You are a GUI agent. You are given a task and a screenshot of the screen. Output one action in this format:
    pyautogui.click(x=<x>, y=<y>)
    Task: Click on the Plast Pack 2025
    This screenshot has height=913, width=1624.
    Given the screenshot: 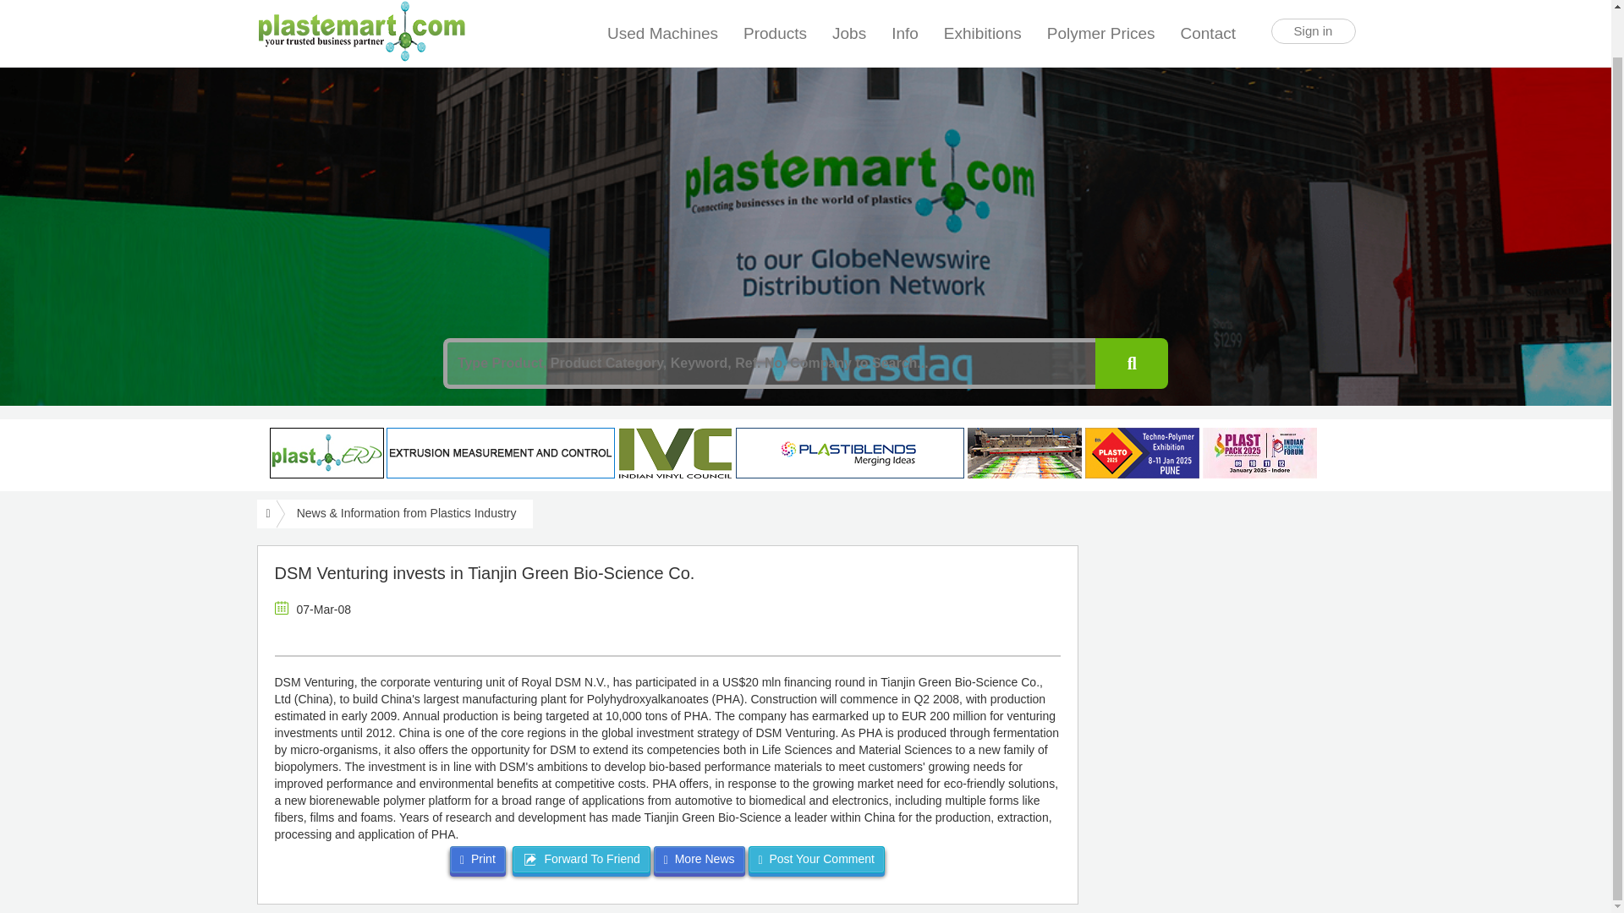 What is the action you would take?
    pyautogui.click(x=1260, y=453)
    